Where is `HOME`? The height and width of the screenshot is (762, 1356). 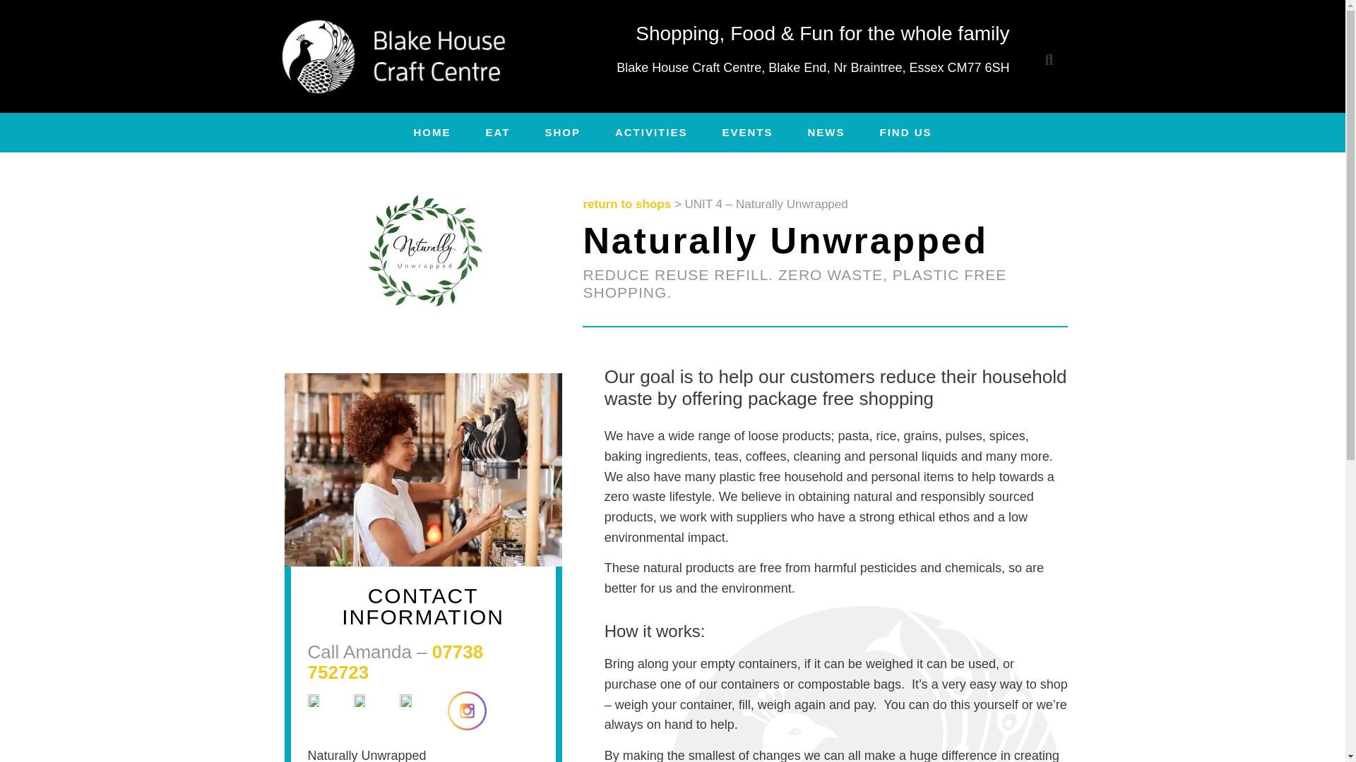
HOME is located at coordinates (432, 133).